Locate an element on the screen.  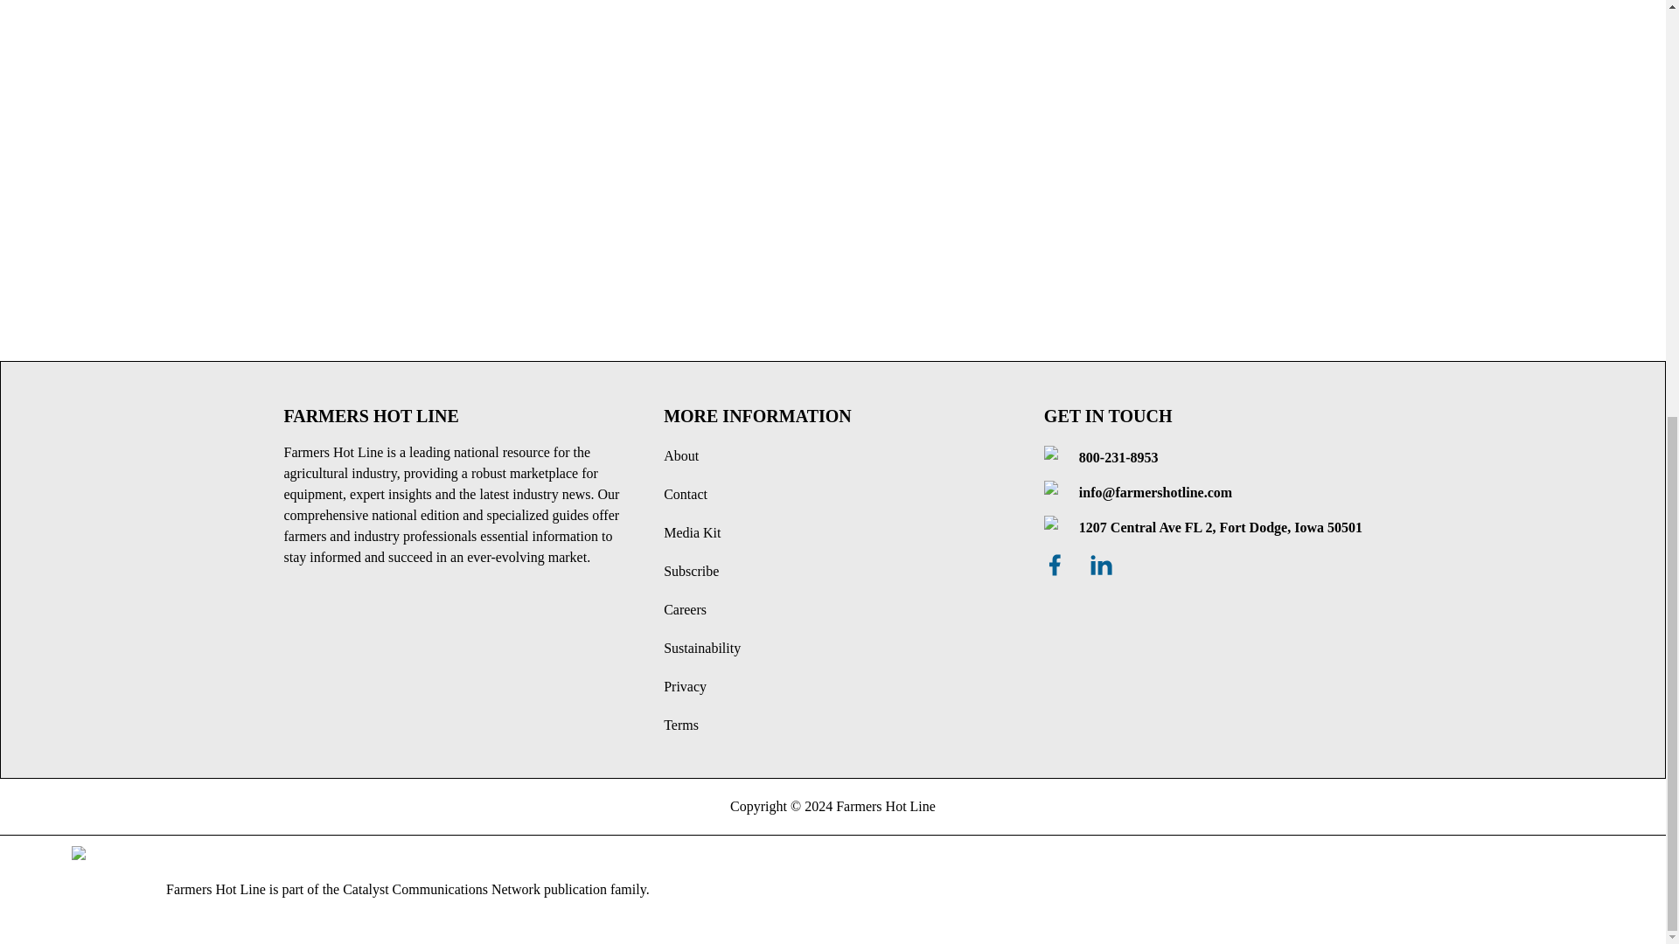
800-231-8953 is located at coordinates (1118, 458).